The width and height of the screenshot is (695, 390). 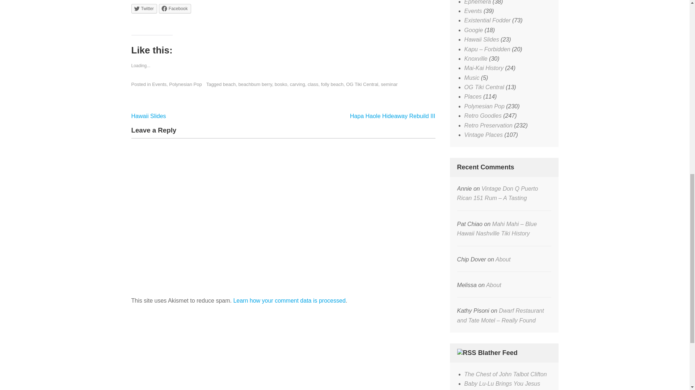 I want to click on carving, so click(x=297, y=84).